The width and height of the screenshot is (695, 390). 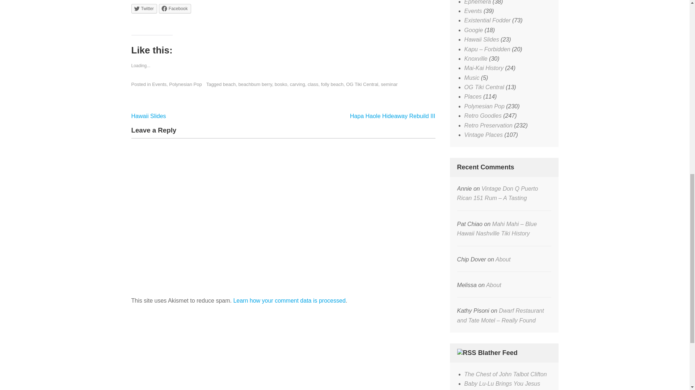 I want to click on carving, so click(x=297, y=84).